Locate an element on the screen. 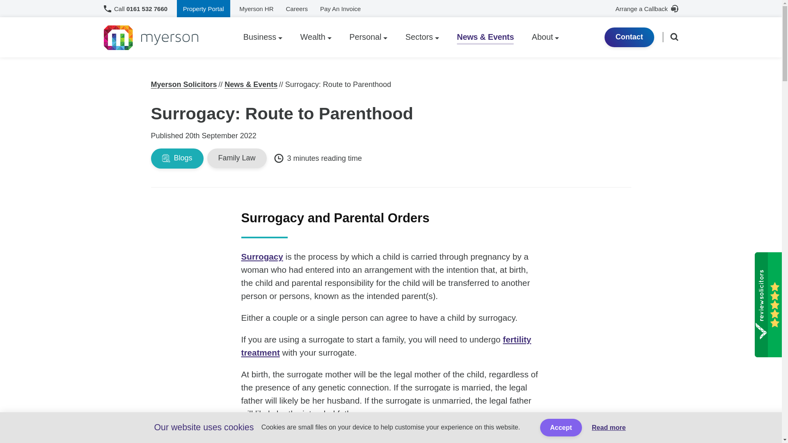  Pay An Invoice is located at coordinates (340, 9).